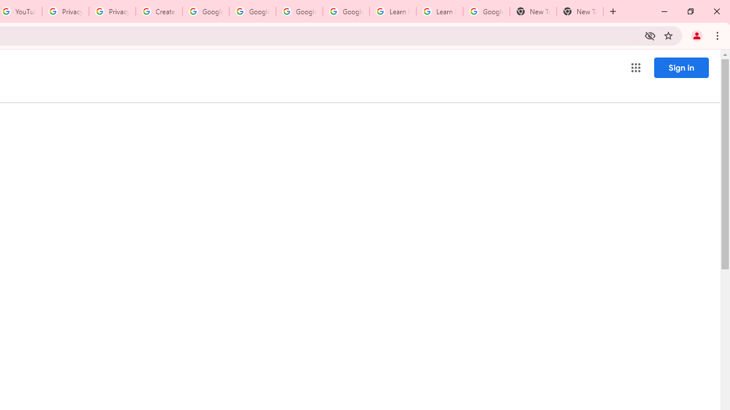  I want to click on Create your Google Account, so click(159, 11).